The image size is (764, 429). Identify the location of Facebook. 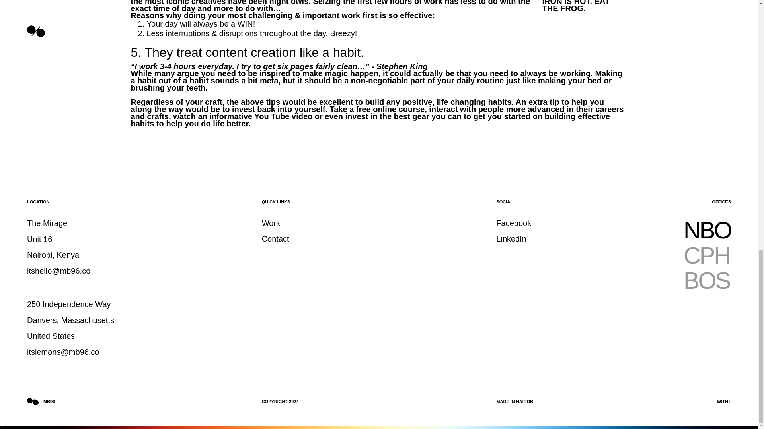
(513, 225).